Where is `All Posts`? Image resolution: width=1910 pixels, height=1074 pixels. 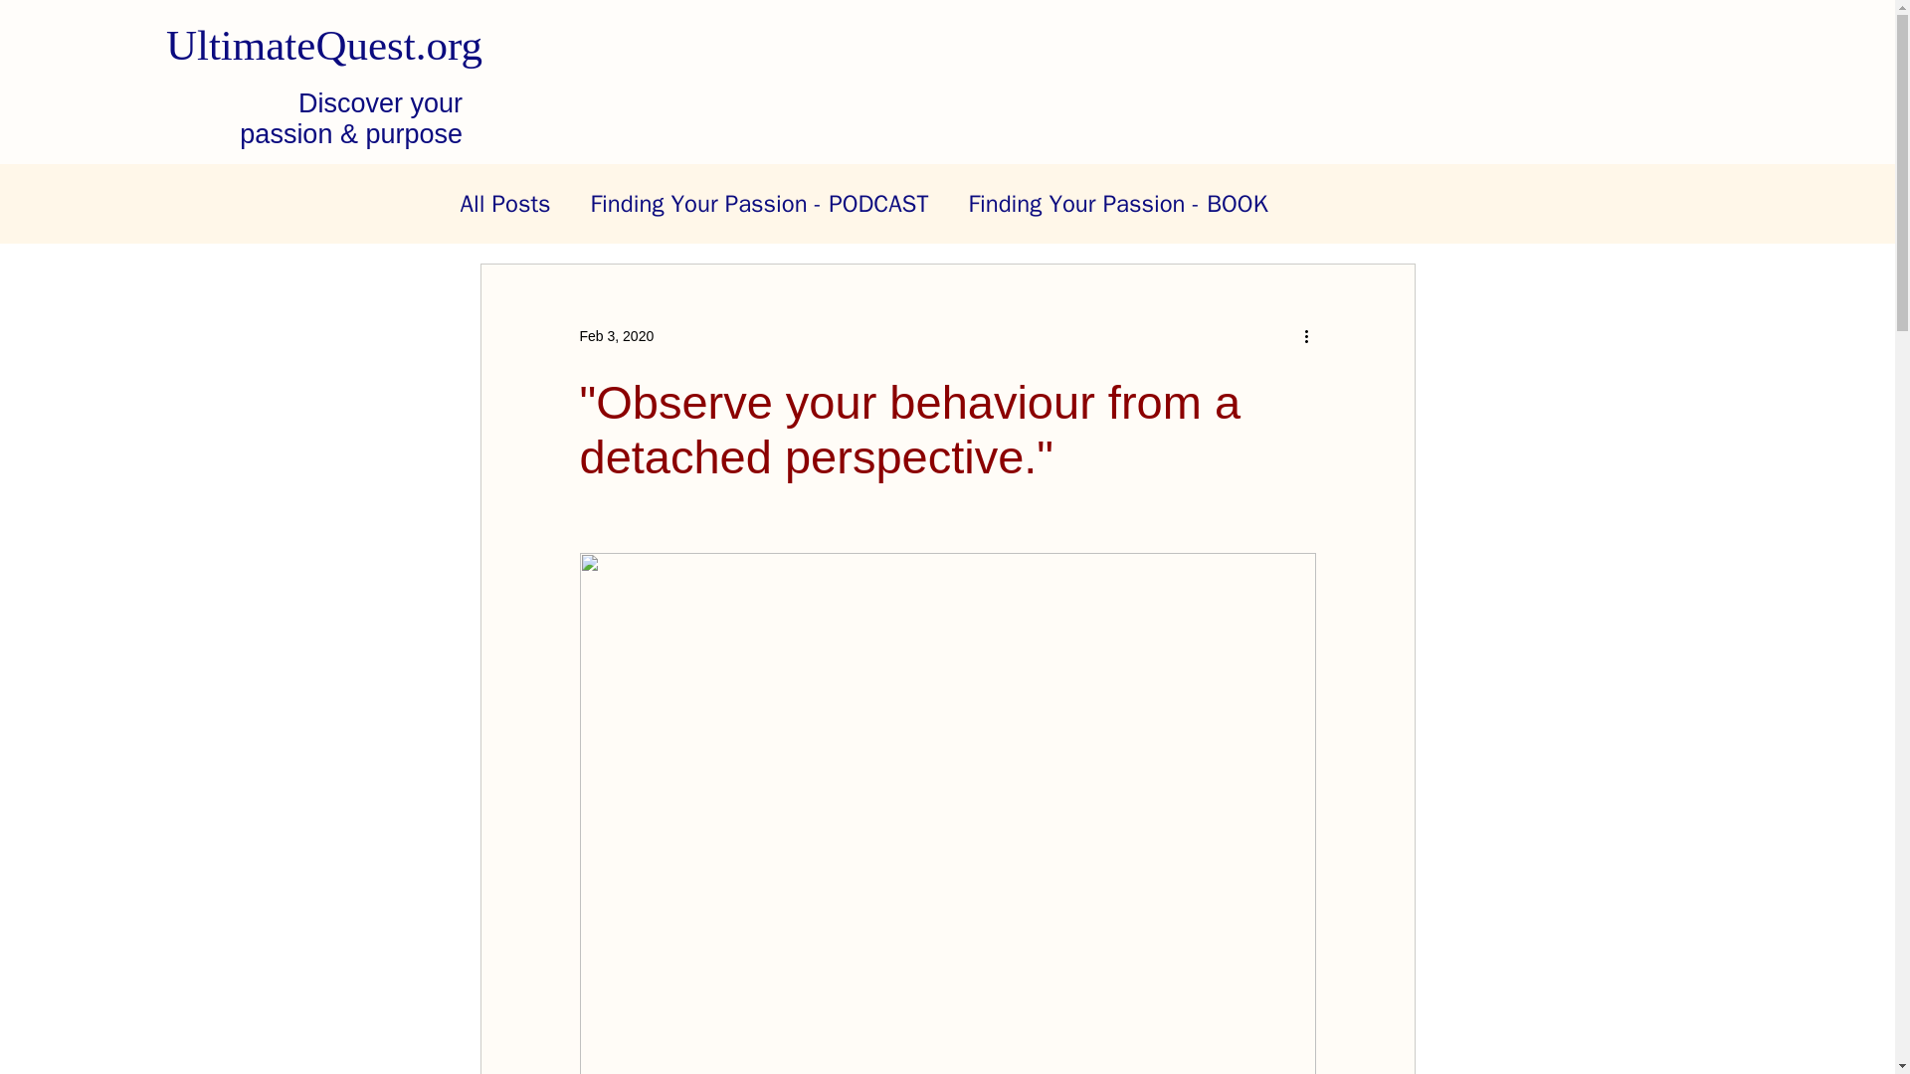
All Posts is located at coordinates (504, 204).